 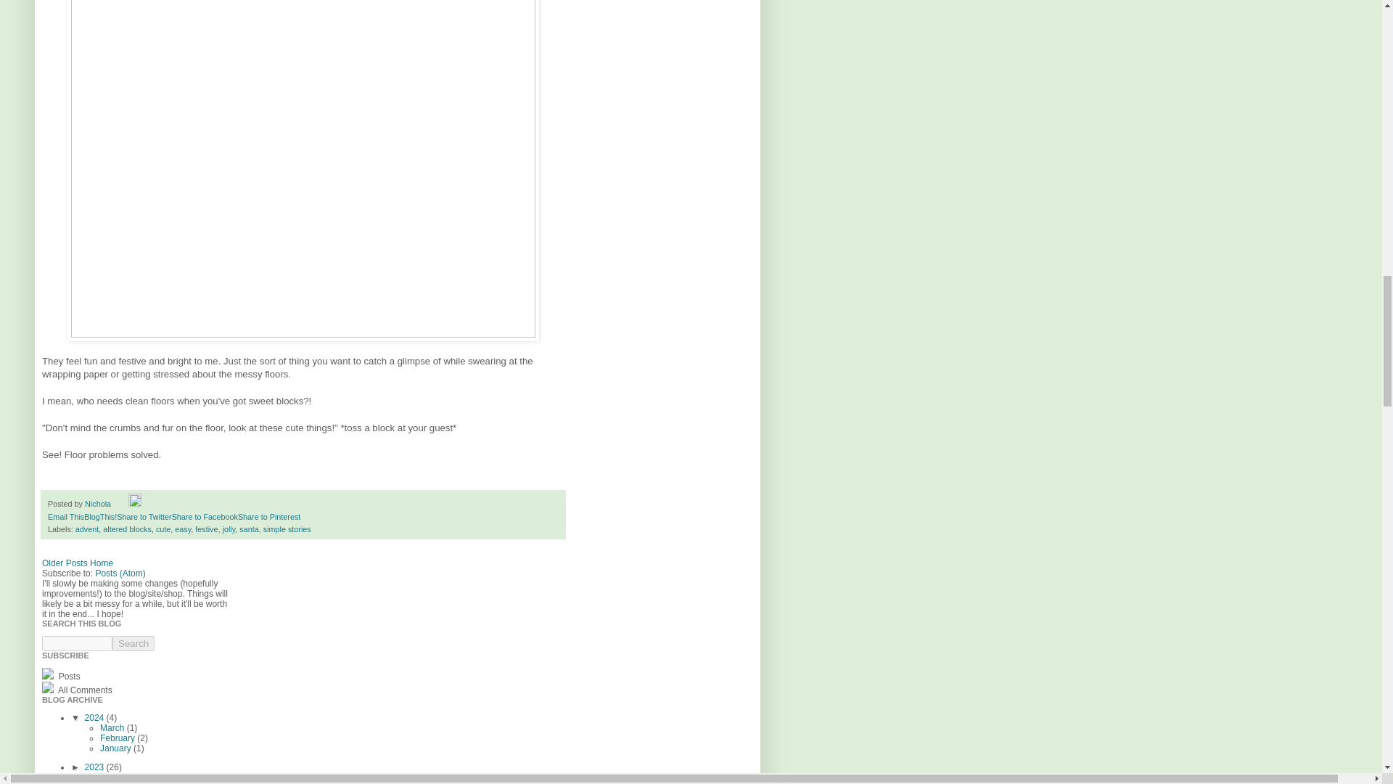 What do you see at coordinates (205, 517) in the screenshot?
I see `Share to Facebook` at bounding box center [205, 517].